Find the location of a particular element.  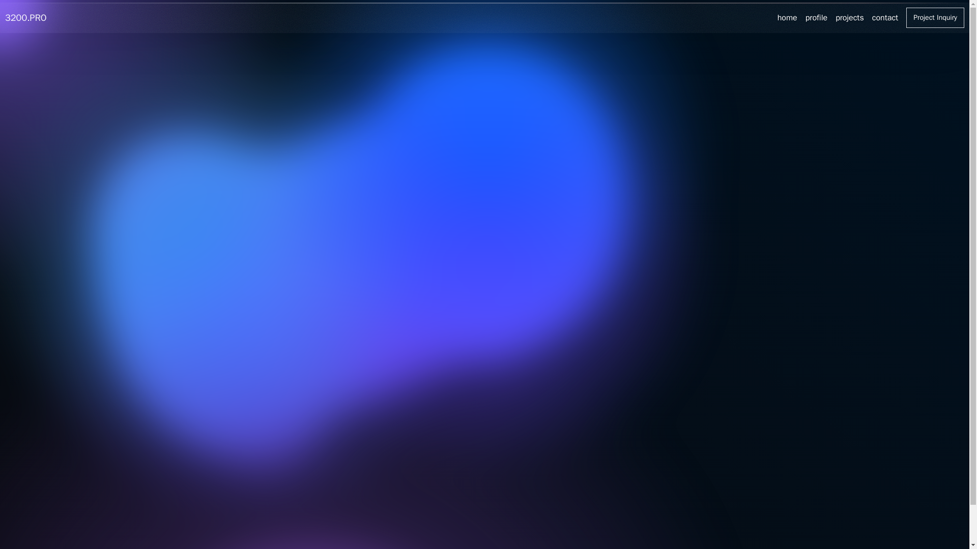

contact is located at coordinates (885, 17).